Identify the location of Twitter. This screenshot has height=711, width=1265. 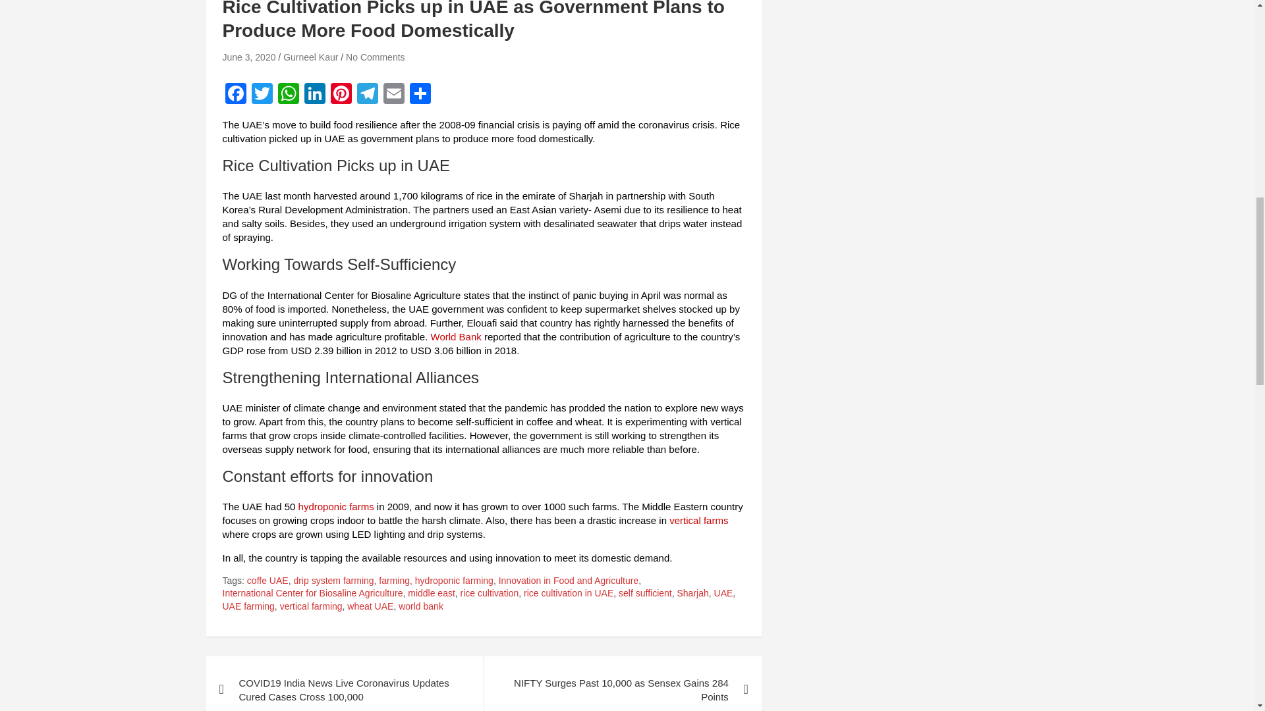
(262, 95).